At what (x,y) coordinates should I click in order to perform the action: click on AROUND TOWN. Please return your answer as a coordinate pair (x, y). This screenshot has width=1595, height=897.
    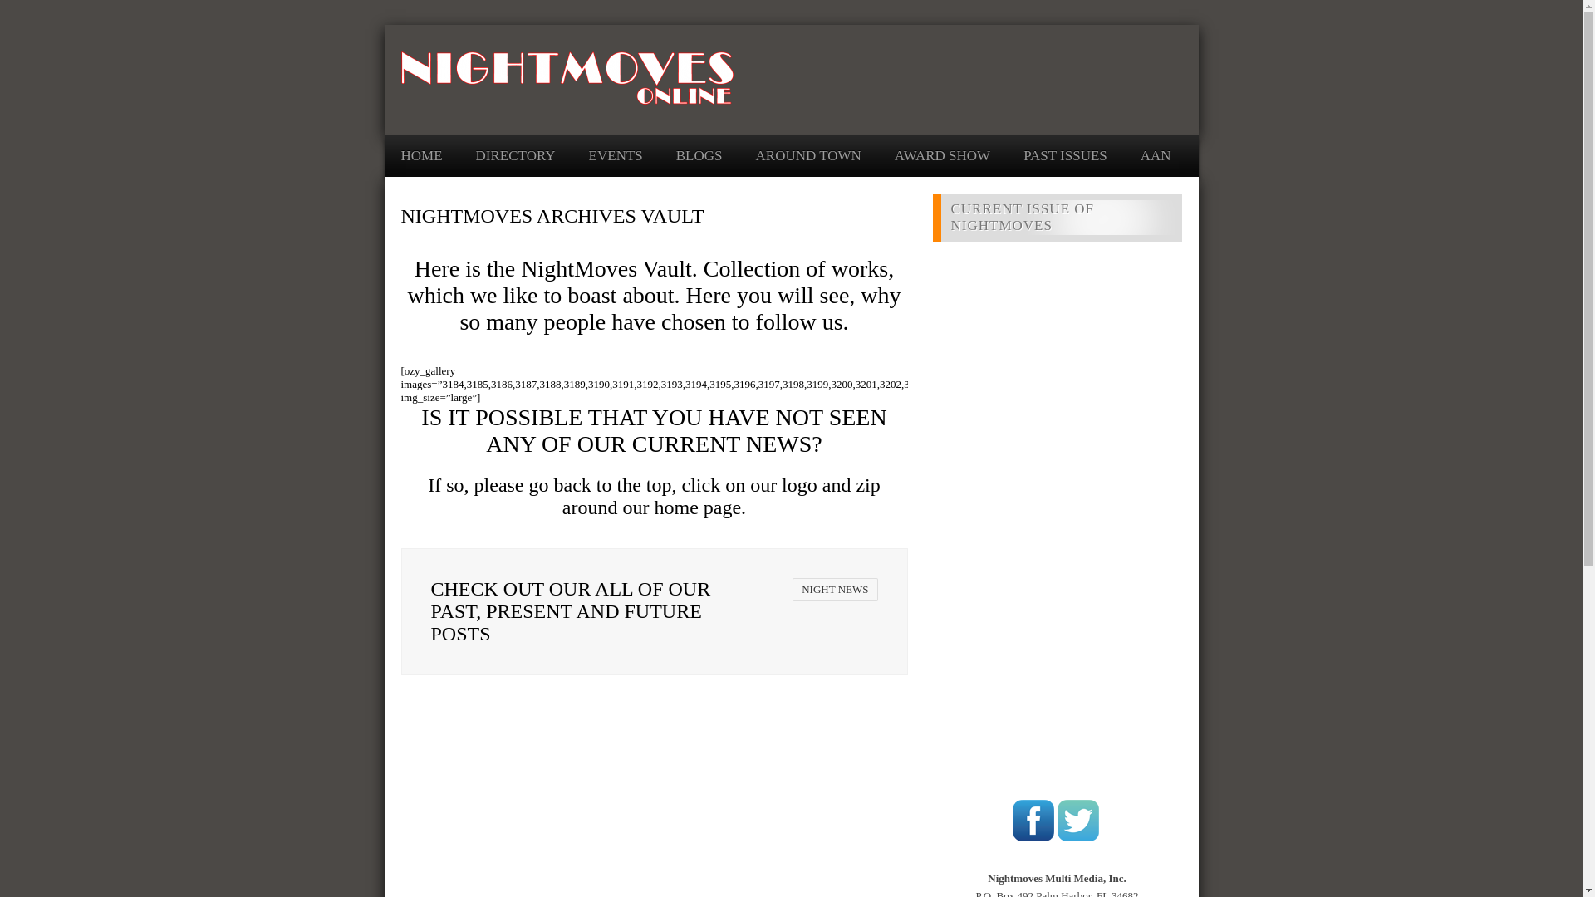
    Looking at the image, I should click on (808, 155).